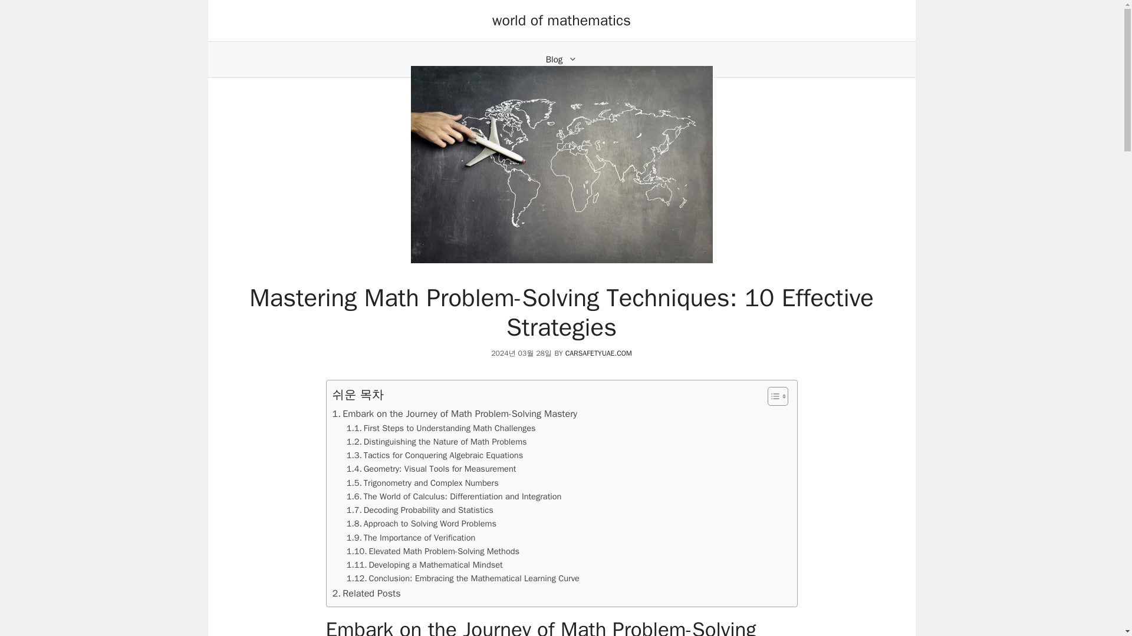 This screenshot has width=1132, height=636. I want to click on Tactics for Conquering Algebraic Equations, so click(435, 456).